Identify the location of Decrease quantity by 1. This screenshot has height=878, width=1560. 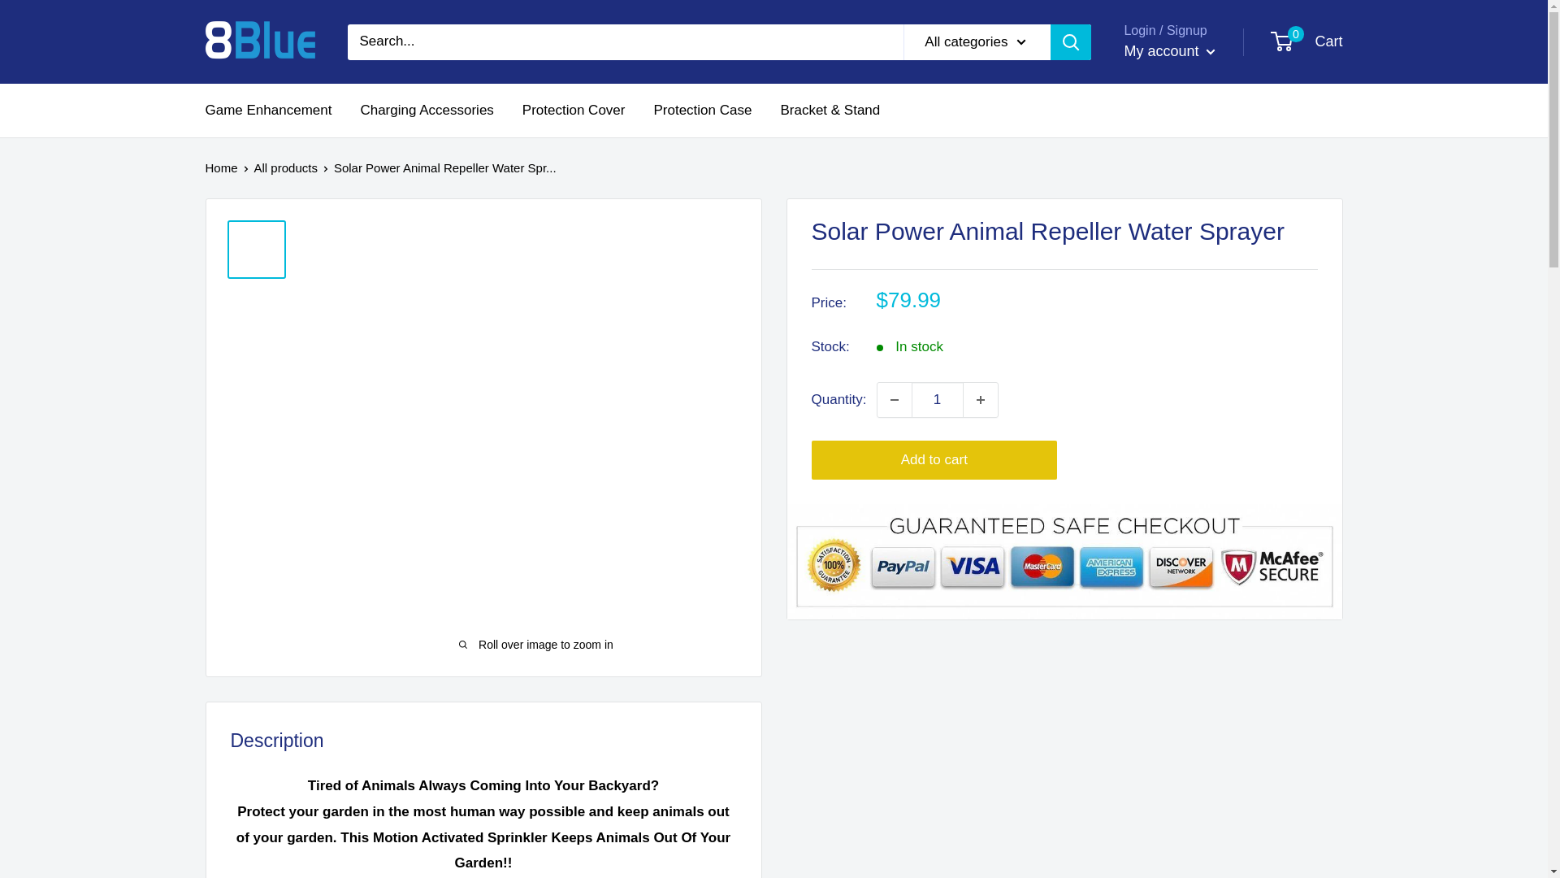
(894, 400).